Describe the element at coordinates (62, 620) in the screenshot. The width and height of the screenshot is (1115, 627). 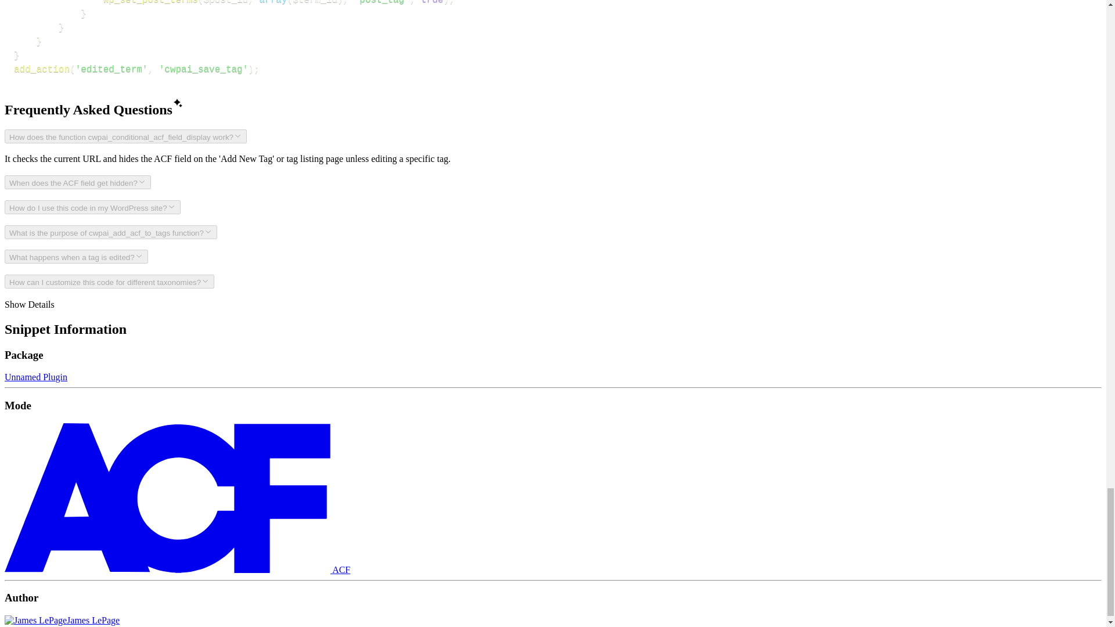
I see `James LePage` at that location.